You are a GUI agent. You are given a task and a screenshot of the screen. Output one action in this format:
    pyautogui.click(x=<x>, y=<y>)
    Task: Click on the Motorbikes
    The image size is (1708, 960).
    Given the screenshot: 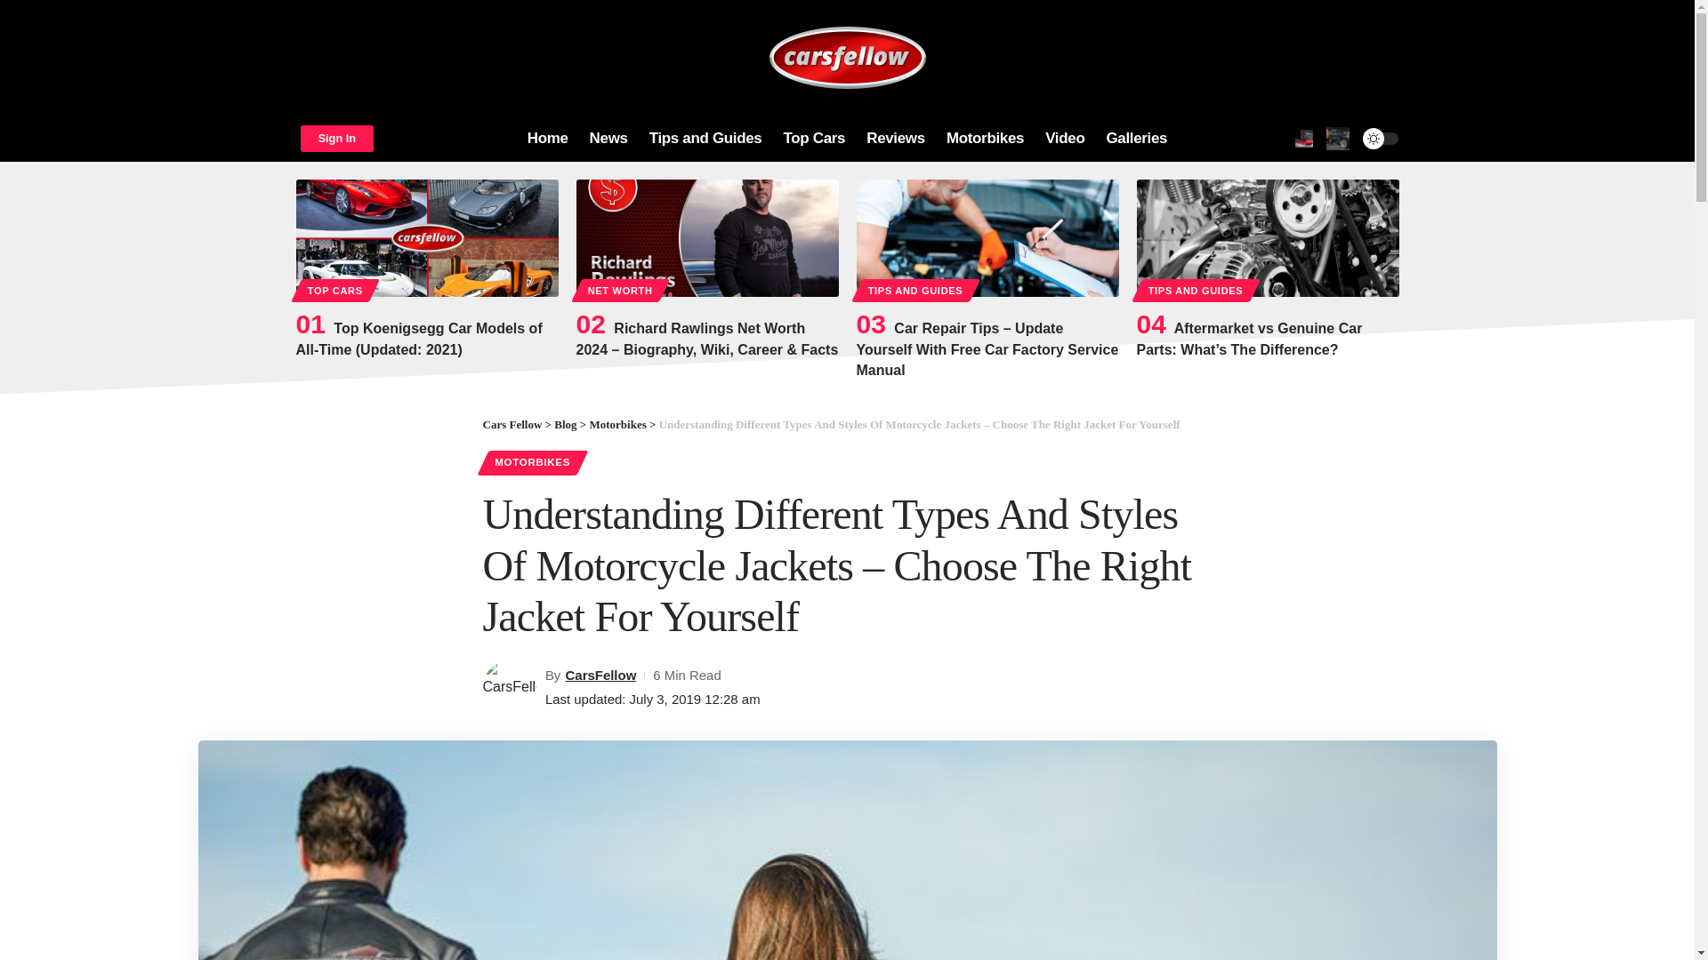 What is the action you would take?
    pyautogui.click(x=986, y=139)
    